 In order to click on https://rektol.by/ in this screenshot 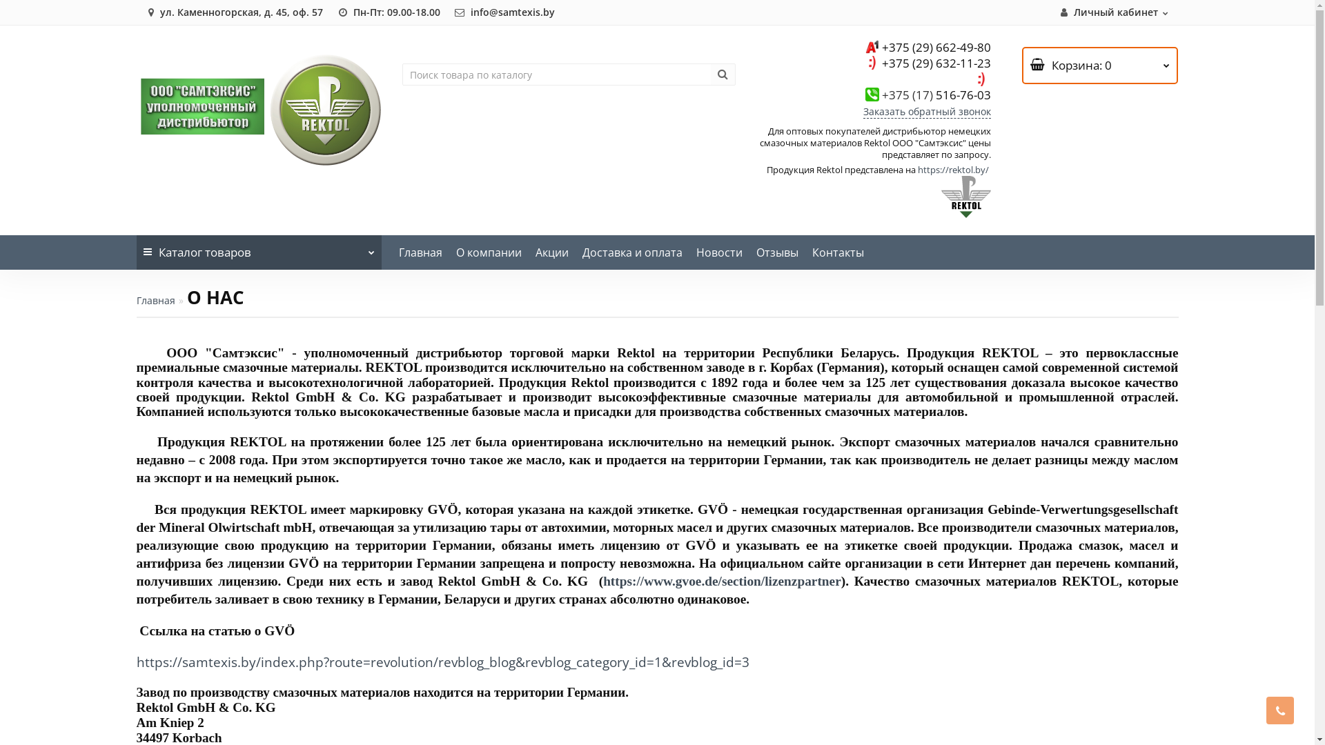, I will do `click(954, 170)`.